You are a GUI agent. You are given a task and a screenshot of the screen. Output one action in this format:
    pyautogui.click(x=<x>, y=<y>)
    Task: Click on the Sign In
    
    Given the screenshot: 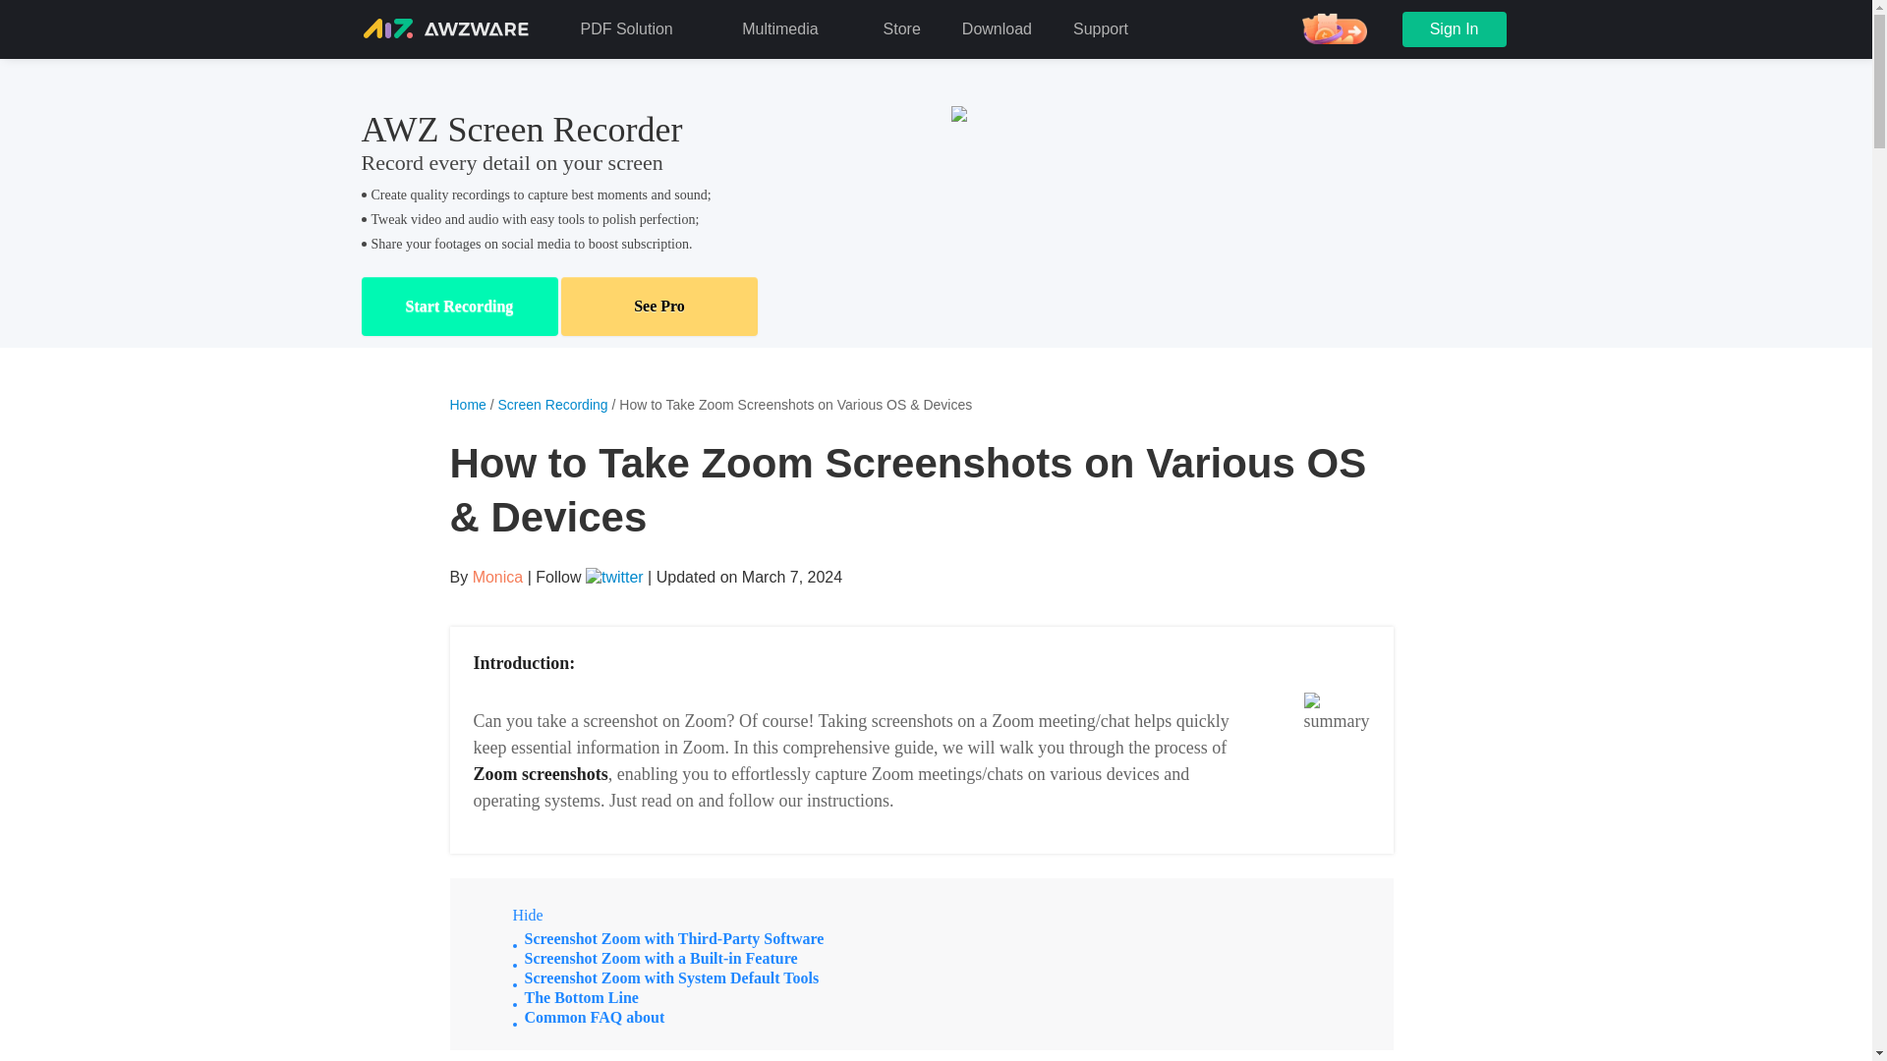 What is the action you would take?
    pyautogui.click(x=1454, y=28)
    